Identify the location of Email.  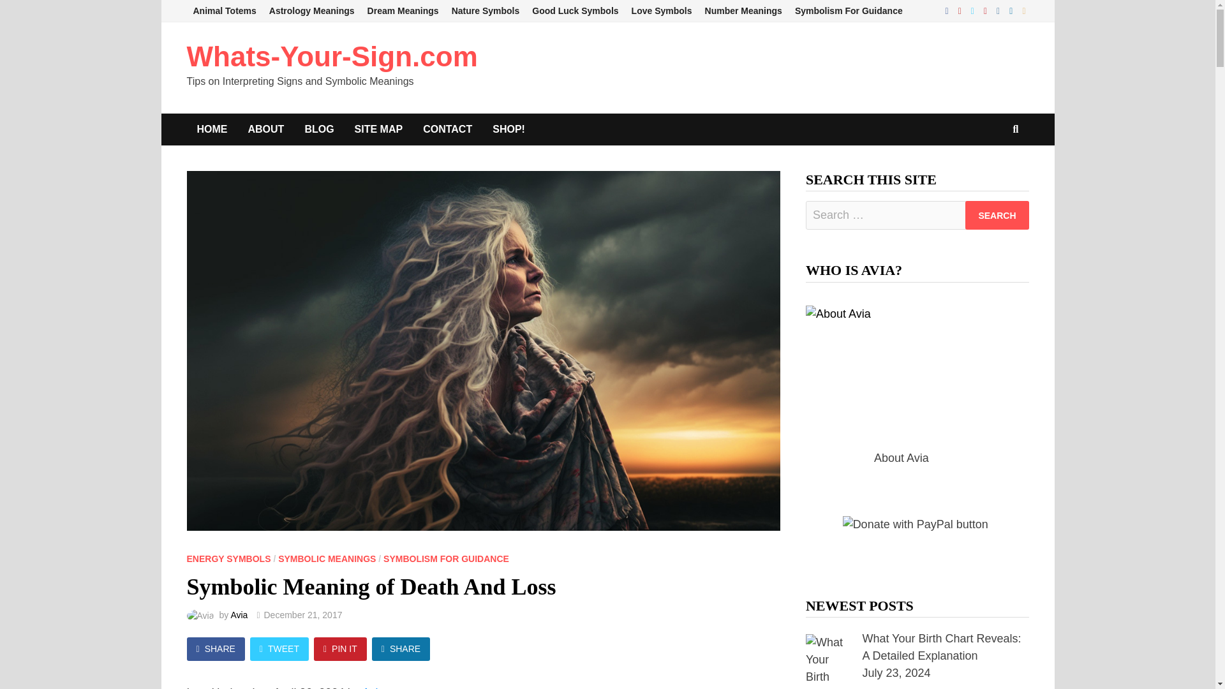
(1023, 10).